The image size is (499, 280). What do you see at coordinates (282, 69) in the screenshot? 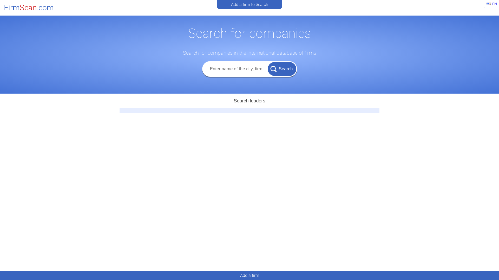
I see `Search` at bounding box center [282, 69].